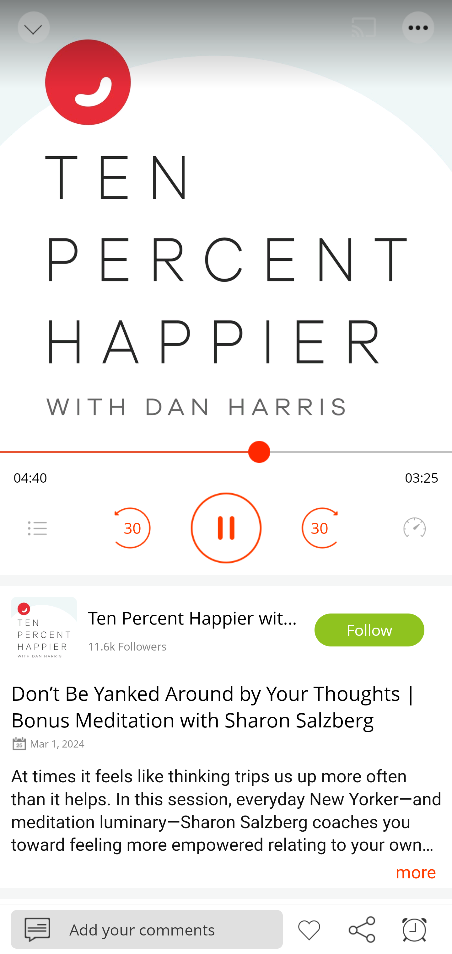  What do you see at coordinates (132, 528) in the screenshot?
I see `30 Seek Backward` at bounding box center [132, 528].